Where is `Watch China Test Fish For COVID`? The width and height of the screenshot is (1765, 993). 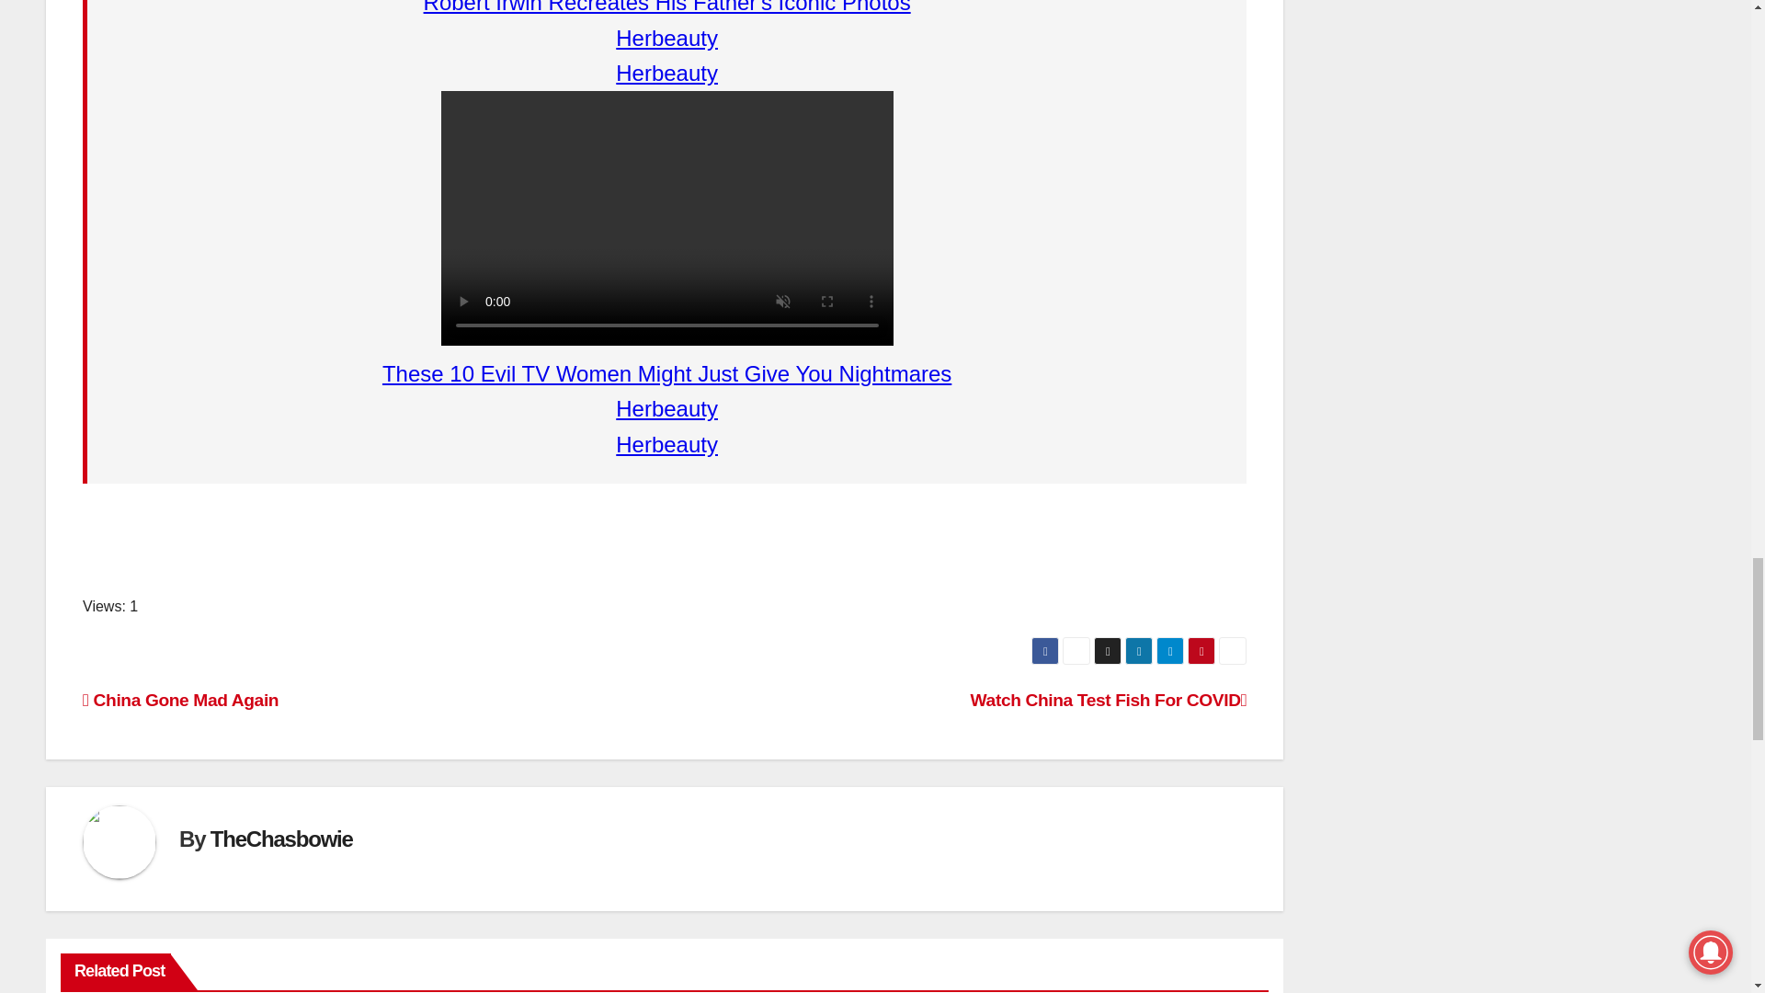
Watch China Test Fish For COVID is located at coordinates (1109, 700).